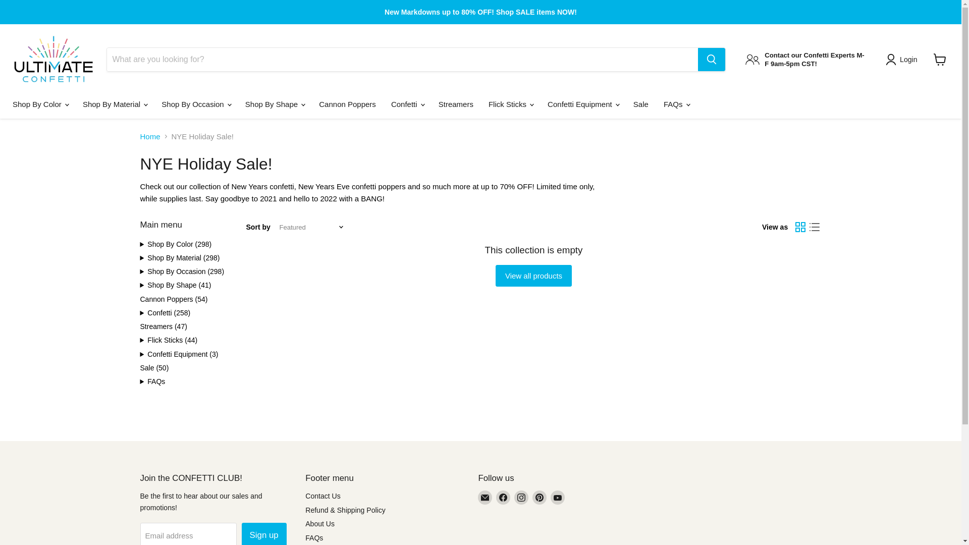 This screenshot has height=545, width=969. I want to click on YouTube, so click(557, 498).